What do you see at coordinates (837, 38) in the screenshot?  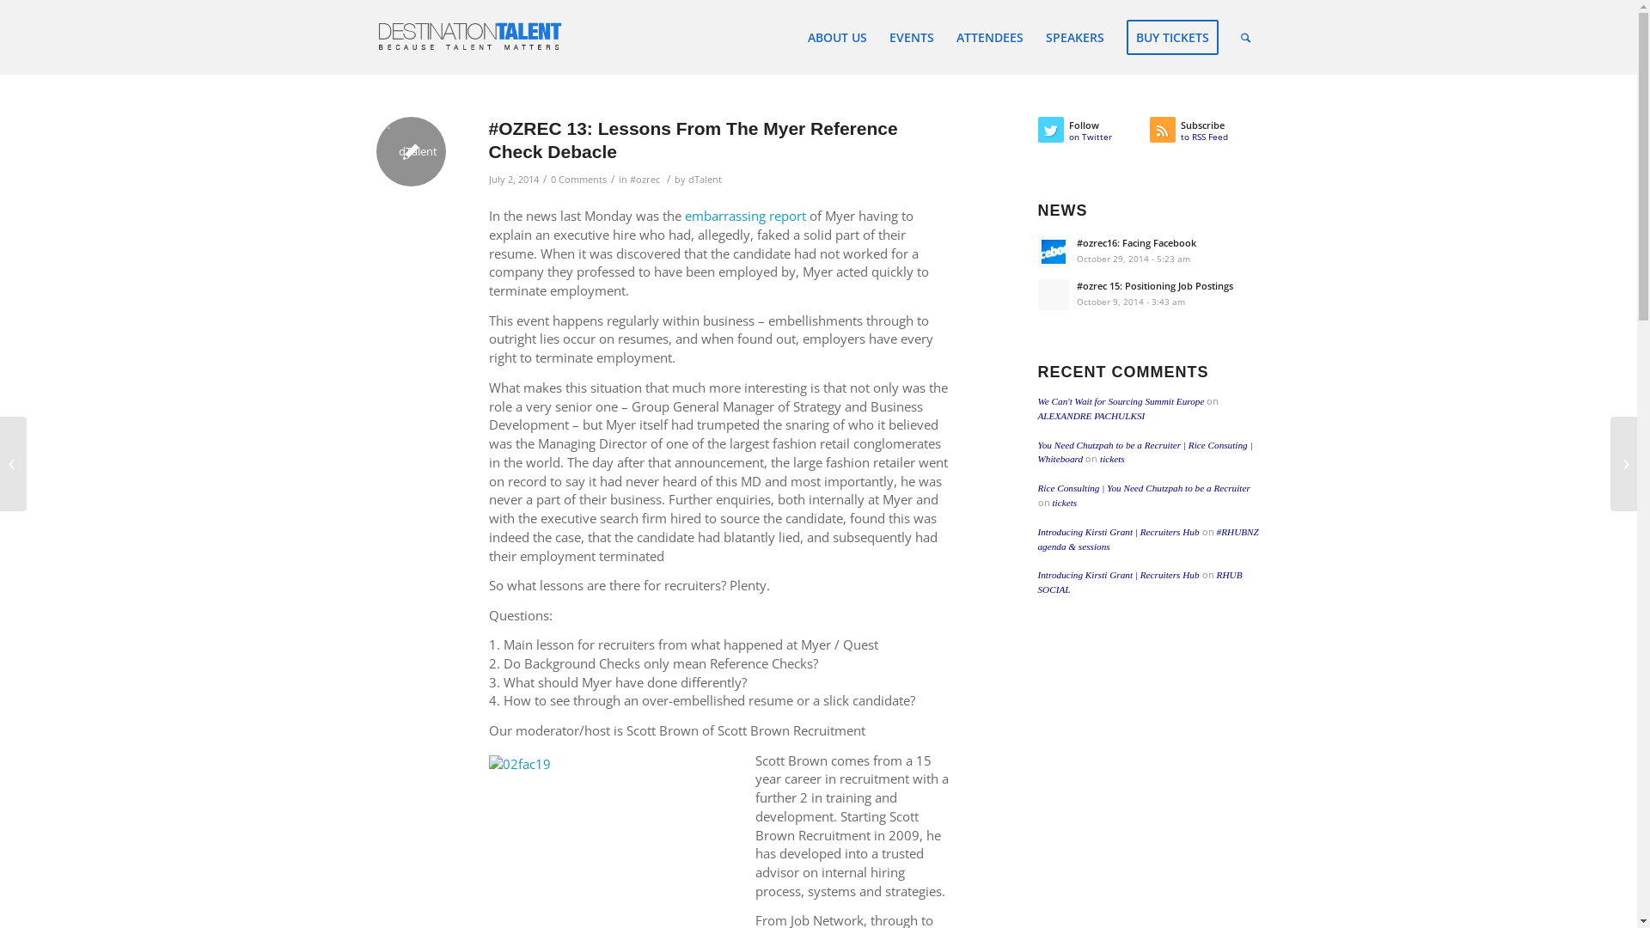 I see `ABOUT US` at bounding box center [837, 38].